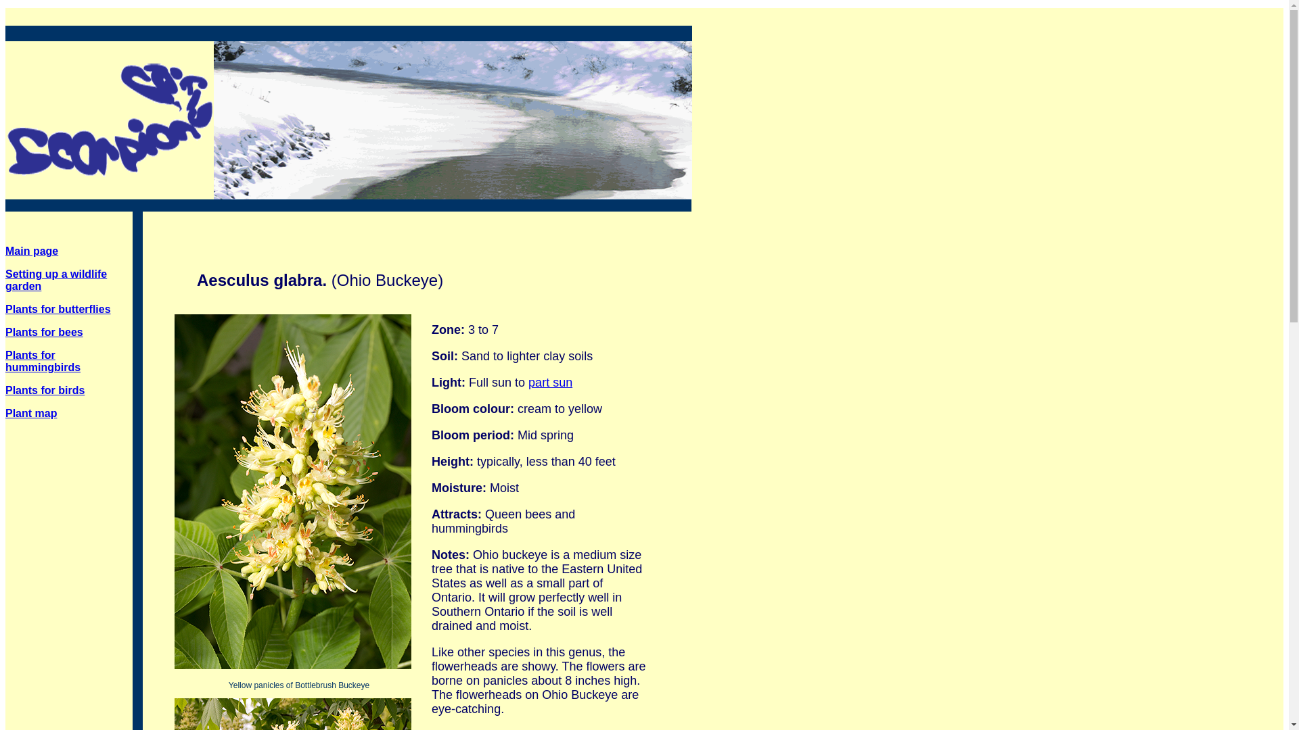 The width and height of the screenshot is (1299, 730). Describe the element at coordinates (31, 251) in the screenshot. I see `Main page` at that location.